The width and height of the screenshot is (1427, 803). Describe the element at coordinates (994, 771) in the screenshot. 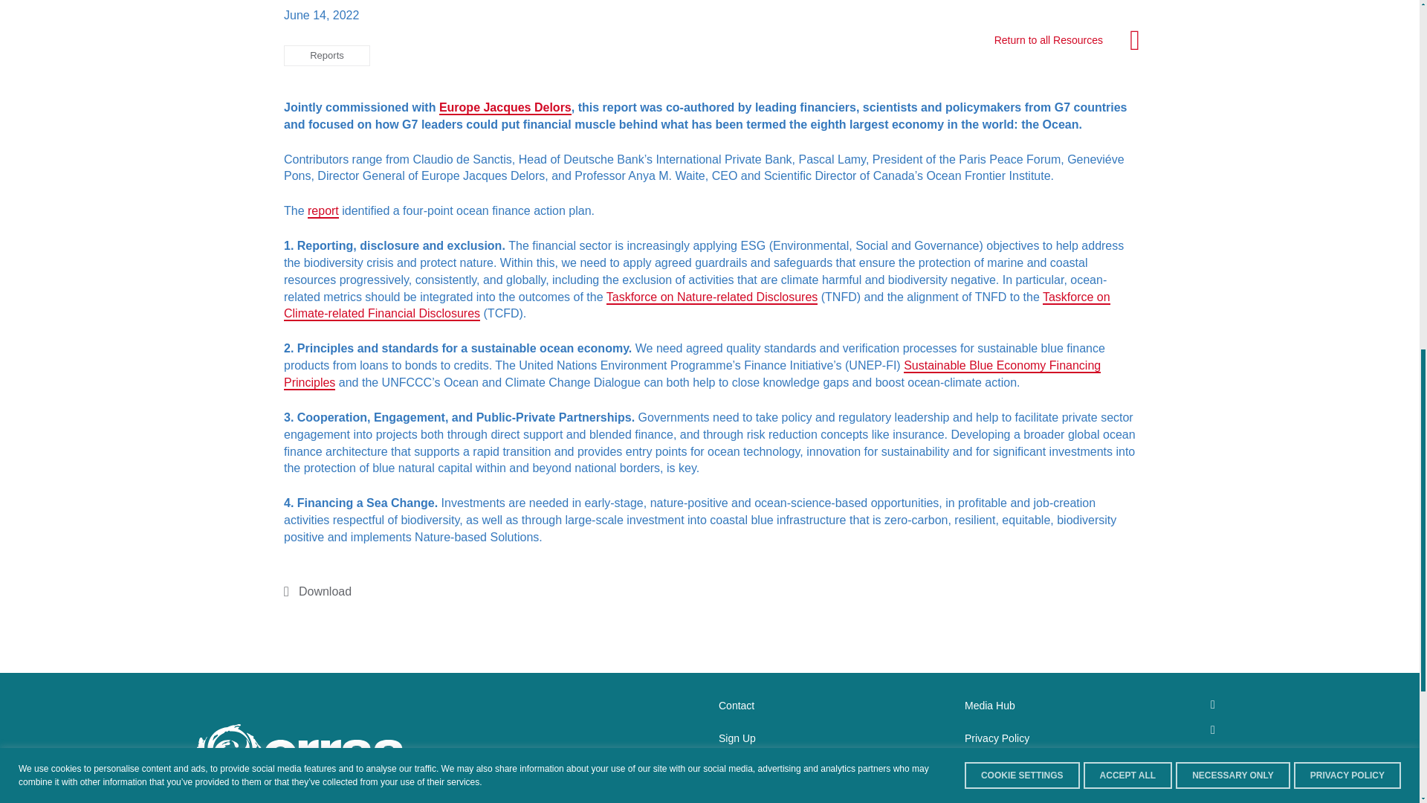

I see `Terms of Use` at that location.